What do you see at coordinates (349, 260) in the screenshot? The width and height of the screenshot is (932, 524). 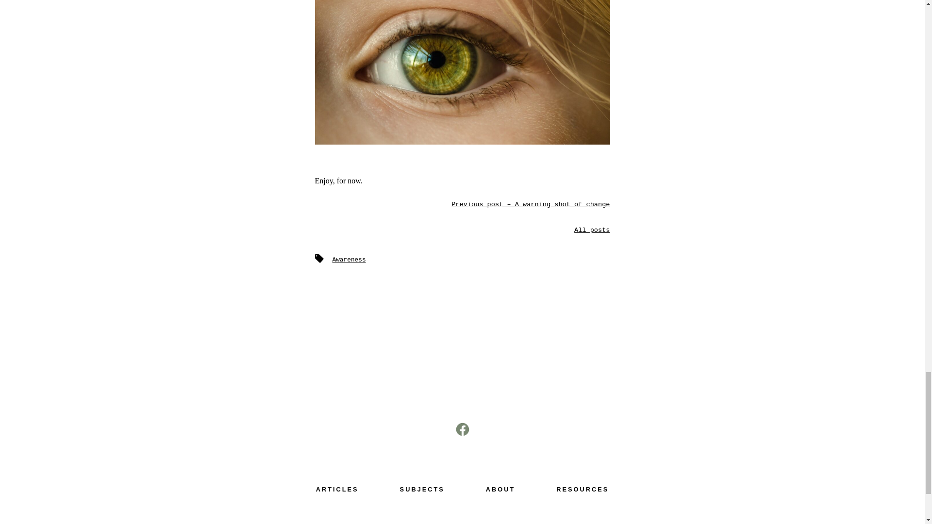 I see `Awareness` at bounding box center [349, 260].